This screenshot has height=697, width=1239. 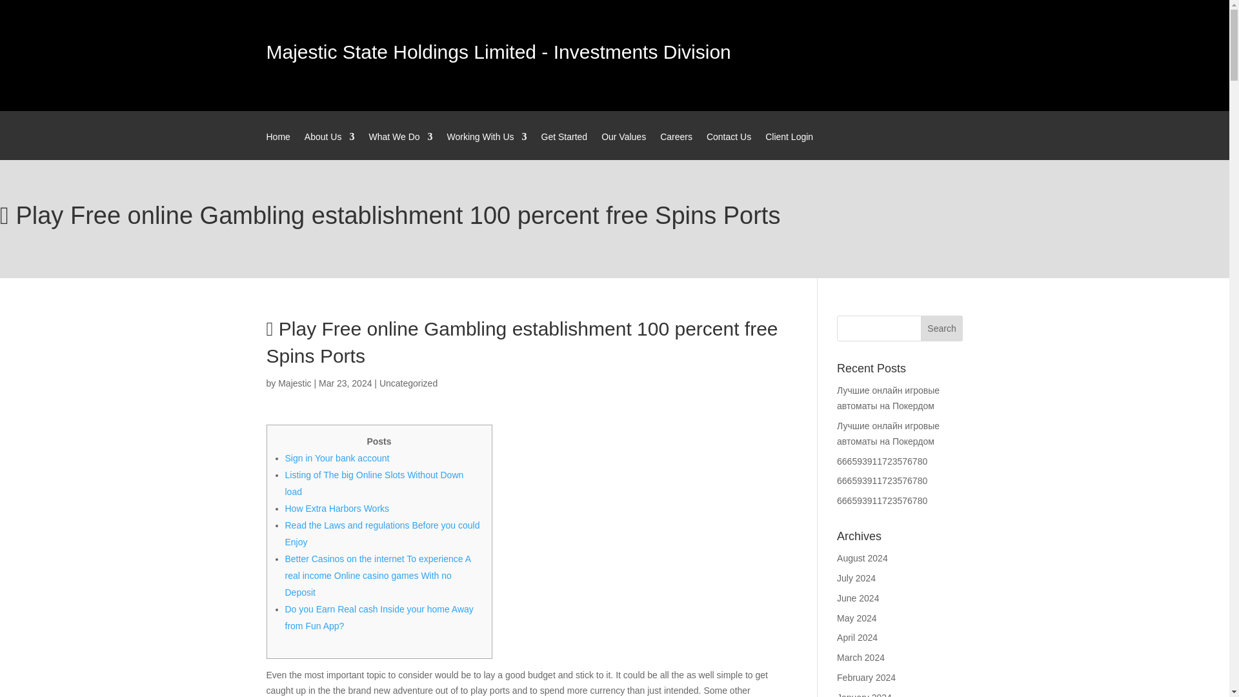 What do you see at coordinates (400, 146) in the screenshot?
I see `What We Do` at bounding box center [400, 146].